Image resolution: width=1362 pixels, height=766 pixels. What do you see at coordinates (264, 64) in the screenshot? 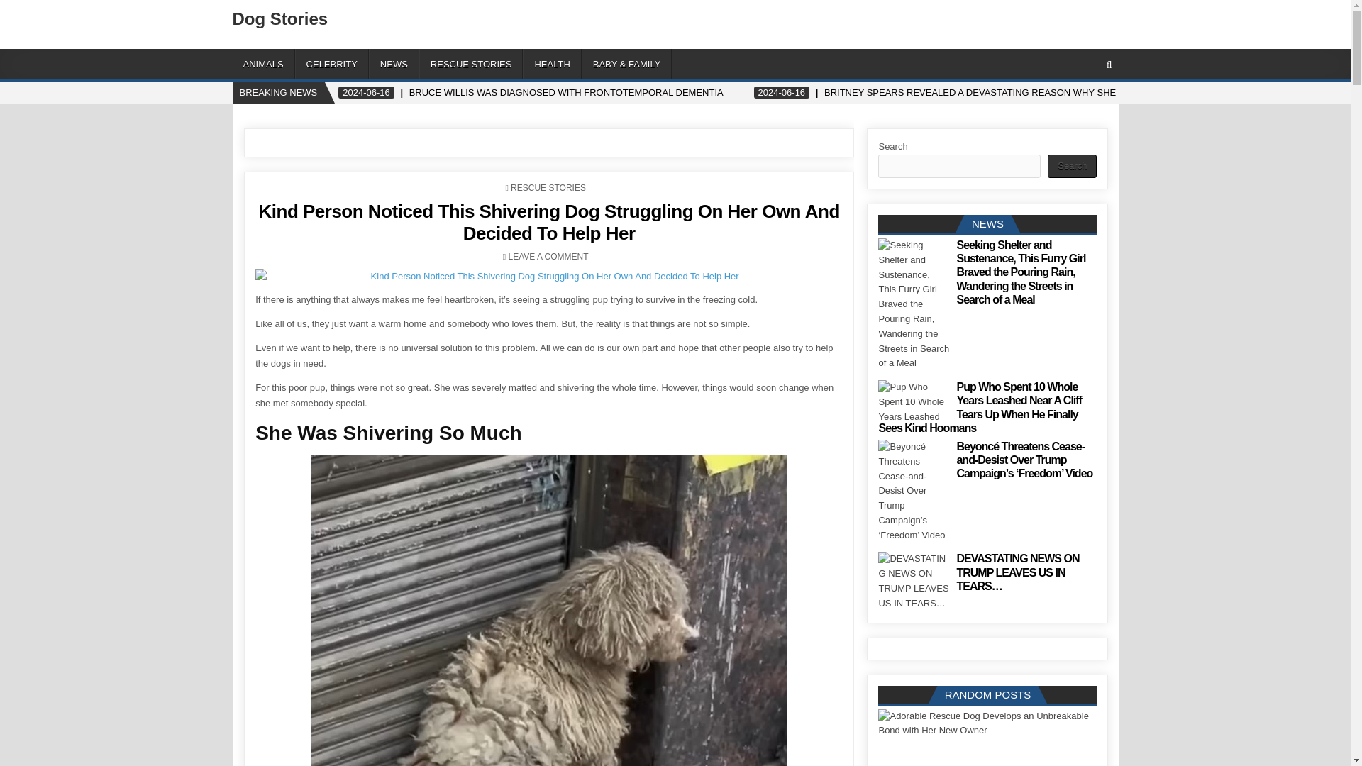
I see `ANIMALS` at bounding box center [264, 64].